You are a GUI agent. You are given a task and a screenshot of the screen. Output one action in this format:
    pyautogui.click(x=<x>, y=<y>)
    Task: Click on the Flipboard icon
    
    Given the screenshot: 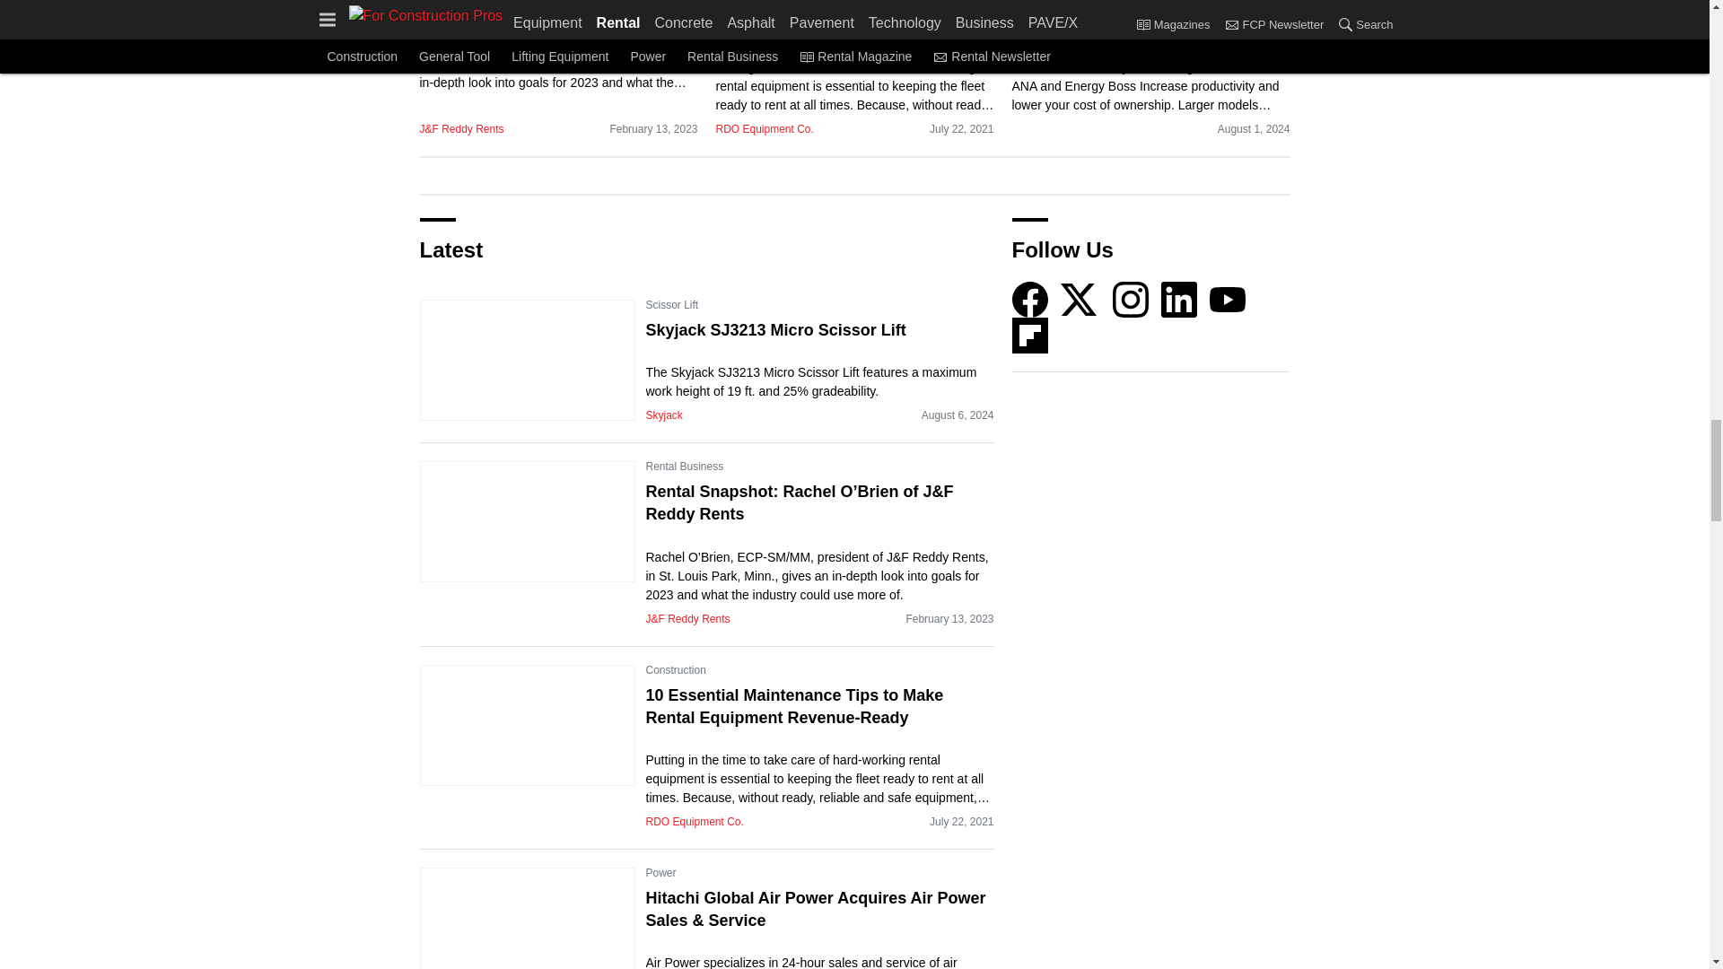 What is the action you would take?
    pyautogui.click(x=1030, y=336)
    